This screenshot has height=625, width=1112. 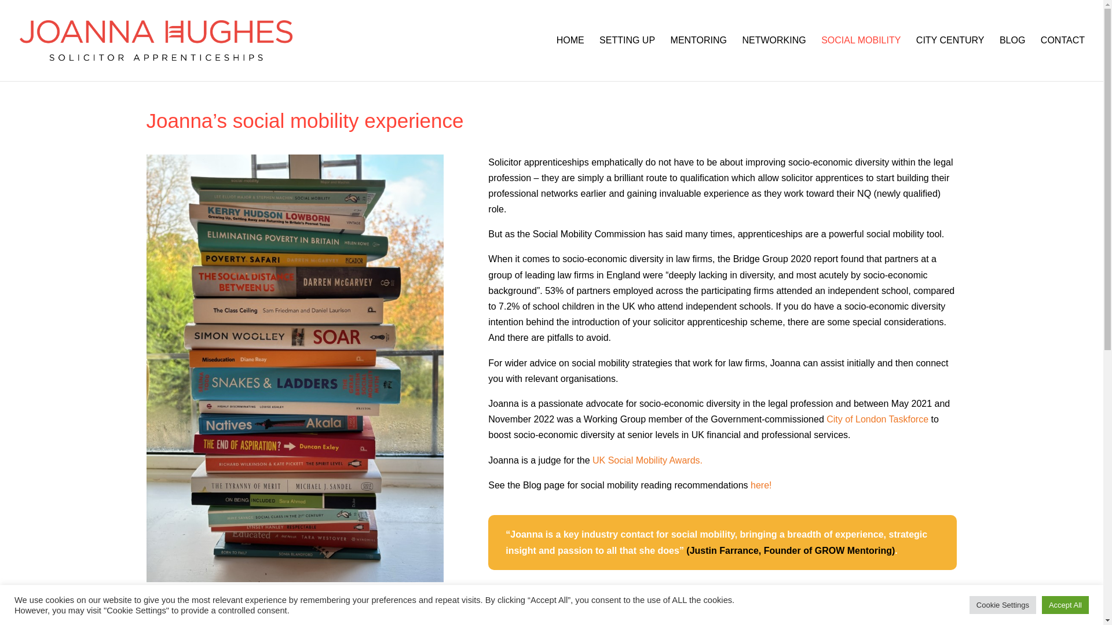 I want to click on Cookie Settings, so click(x=1003, y=605).